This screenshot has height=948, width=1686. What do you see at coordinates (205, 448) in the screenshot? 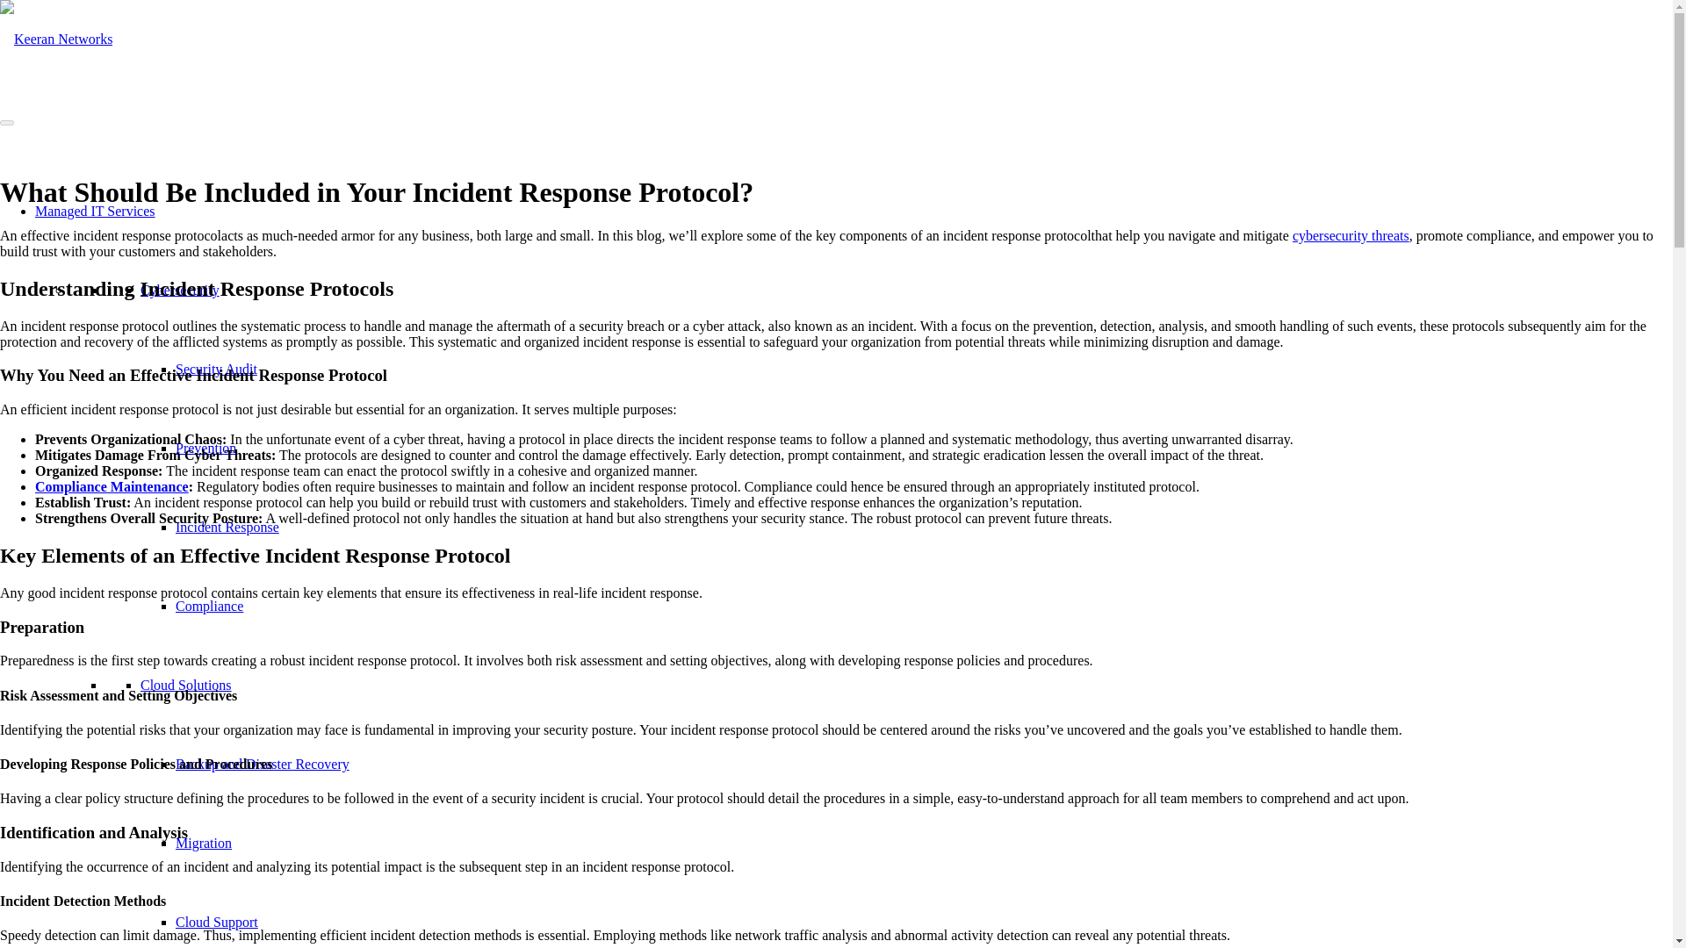
I see `Prevention` at bounding box center [205, 448].